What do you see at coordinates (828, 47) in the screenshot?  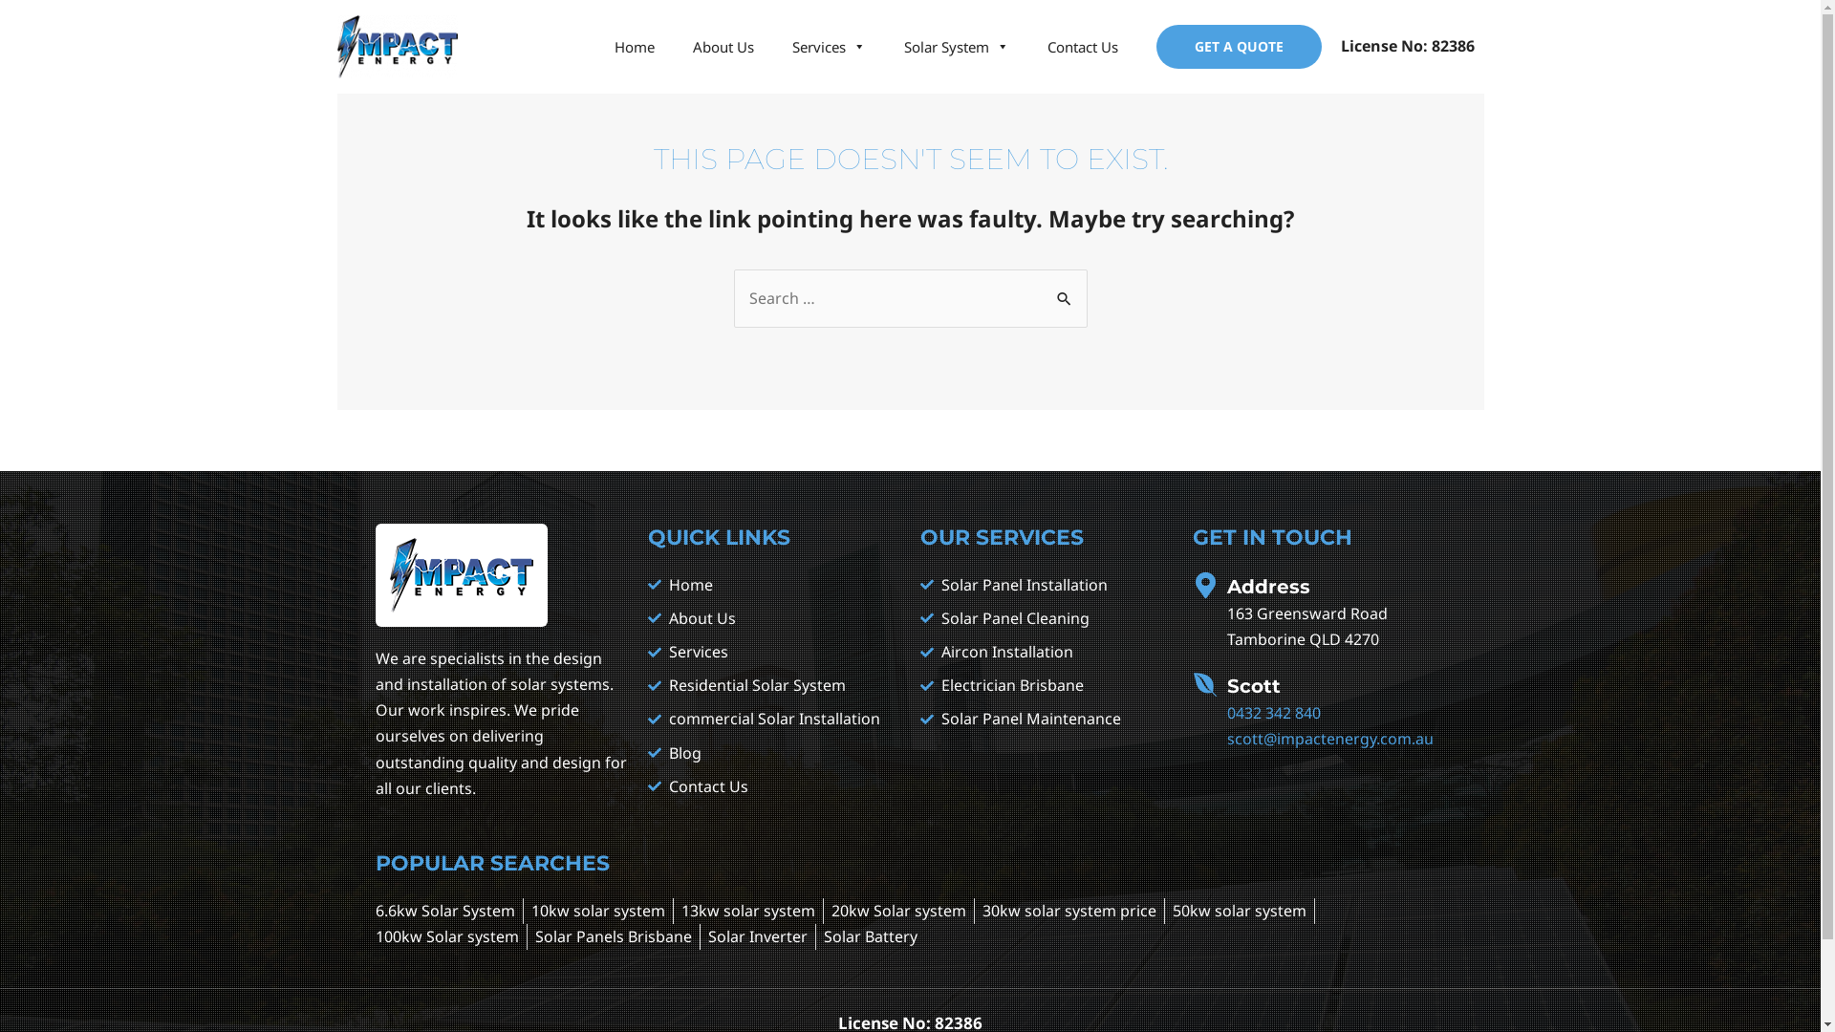 I see `Services` at bounding box center [828, 47].